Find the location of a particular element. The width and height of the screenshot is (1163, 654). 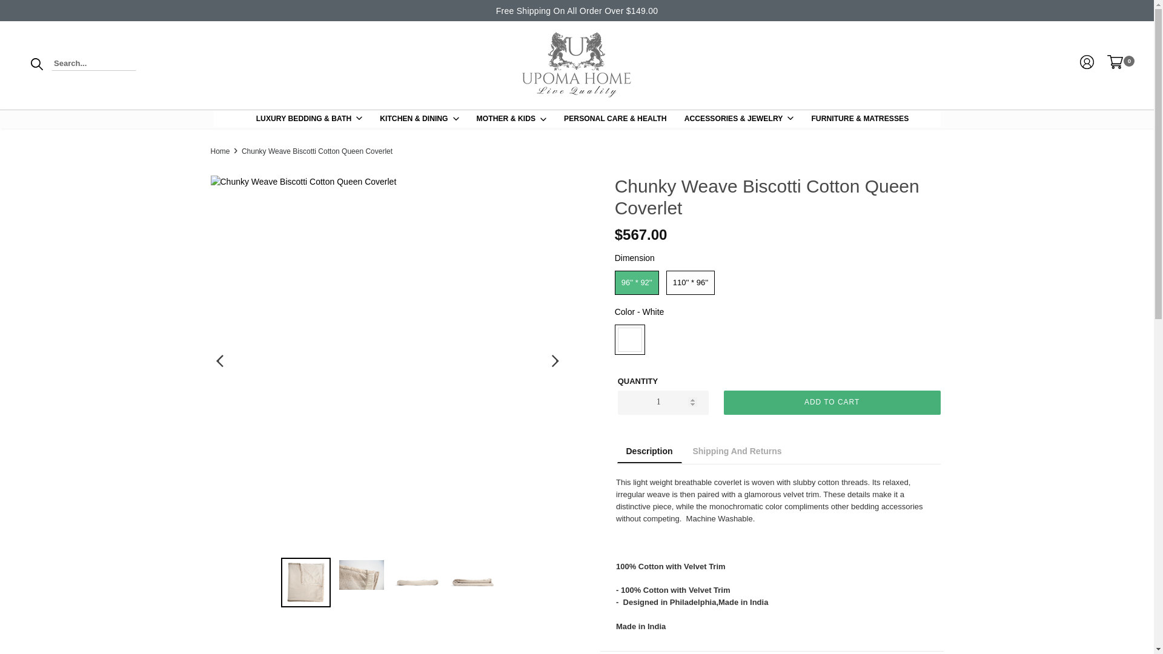

Home is located at coordinates (220, 151).